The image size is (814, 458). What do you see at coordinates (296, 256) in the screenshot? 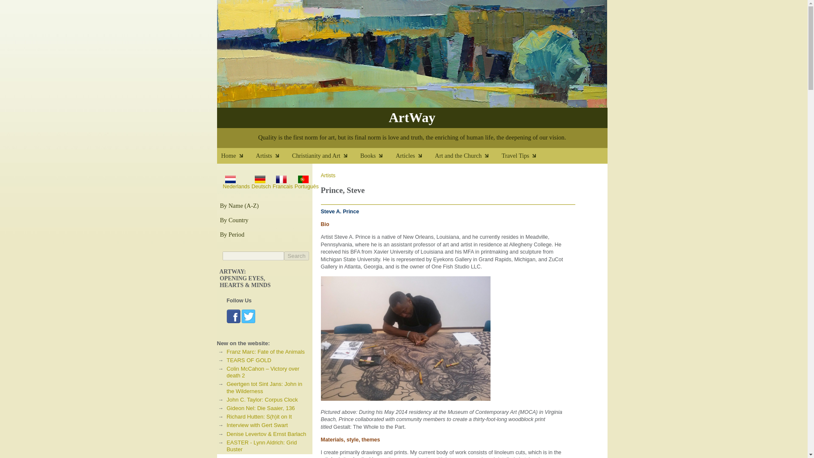
I see `Search` at bounding box center [296, 256].